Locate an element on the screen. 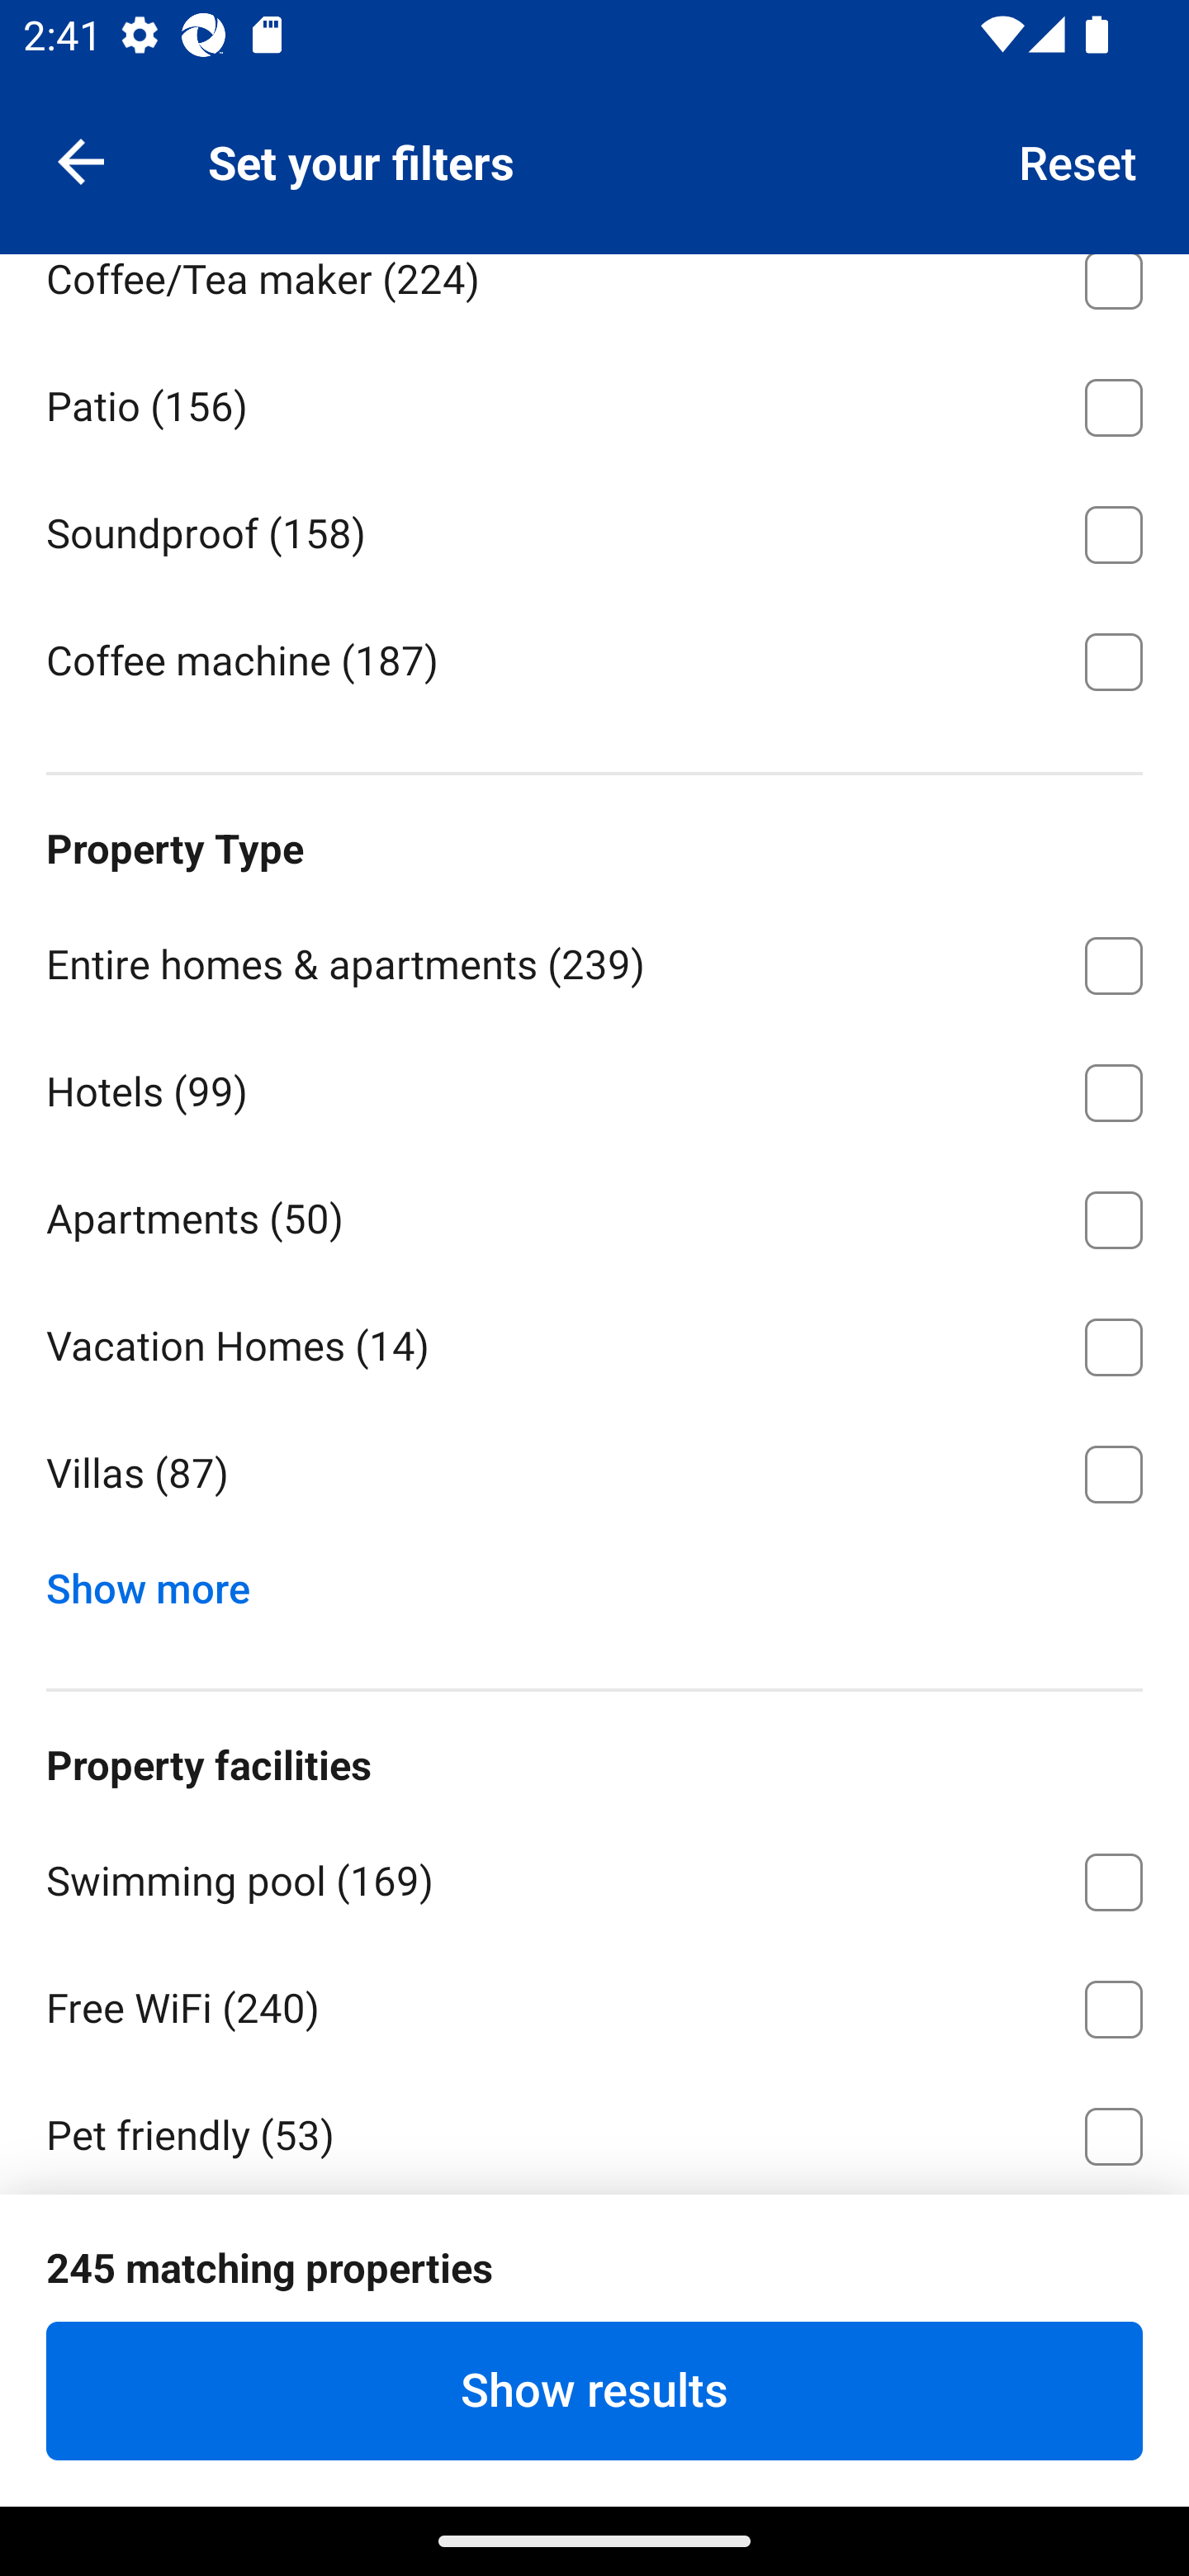  Swimming pool ⁦(169) is located at coordinates (594, 1876).